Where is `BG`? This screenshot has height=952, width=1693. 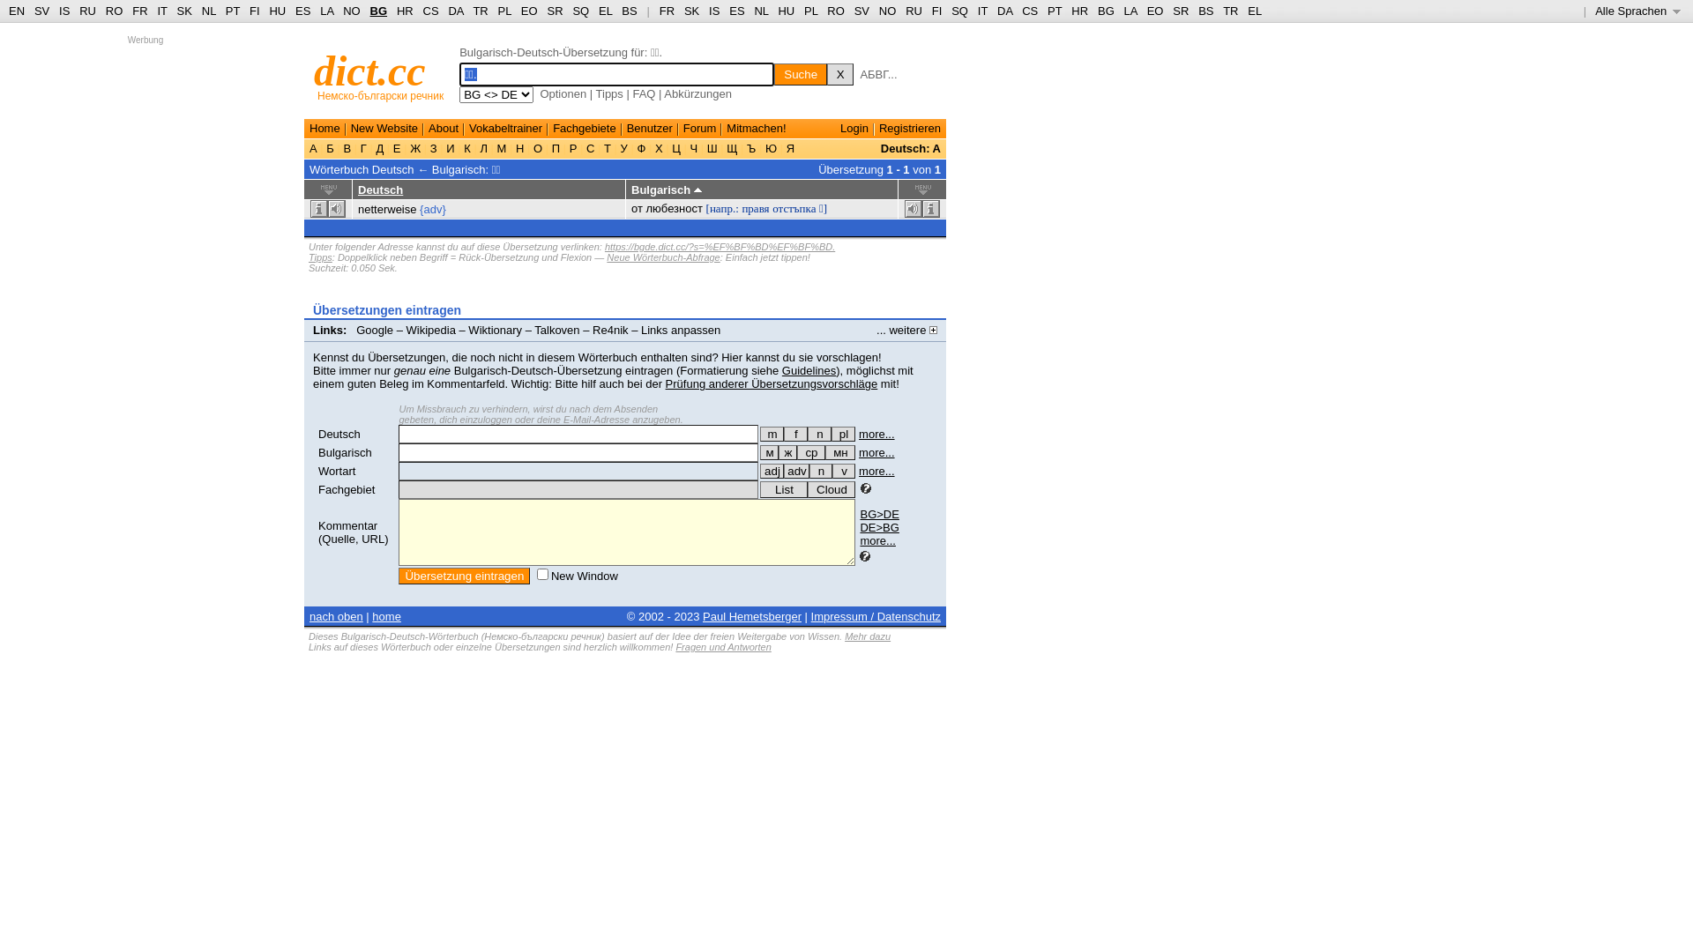
BG is located at coordinates (1106, 11).